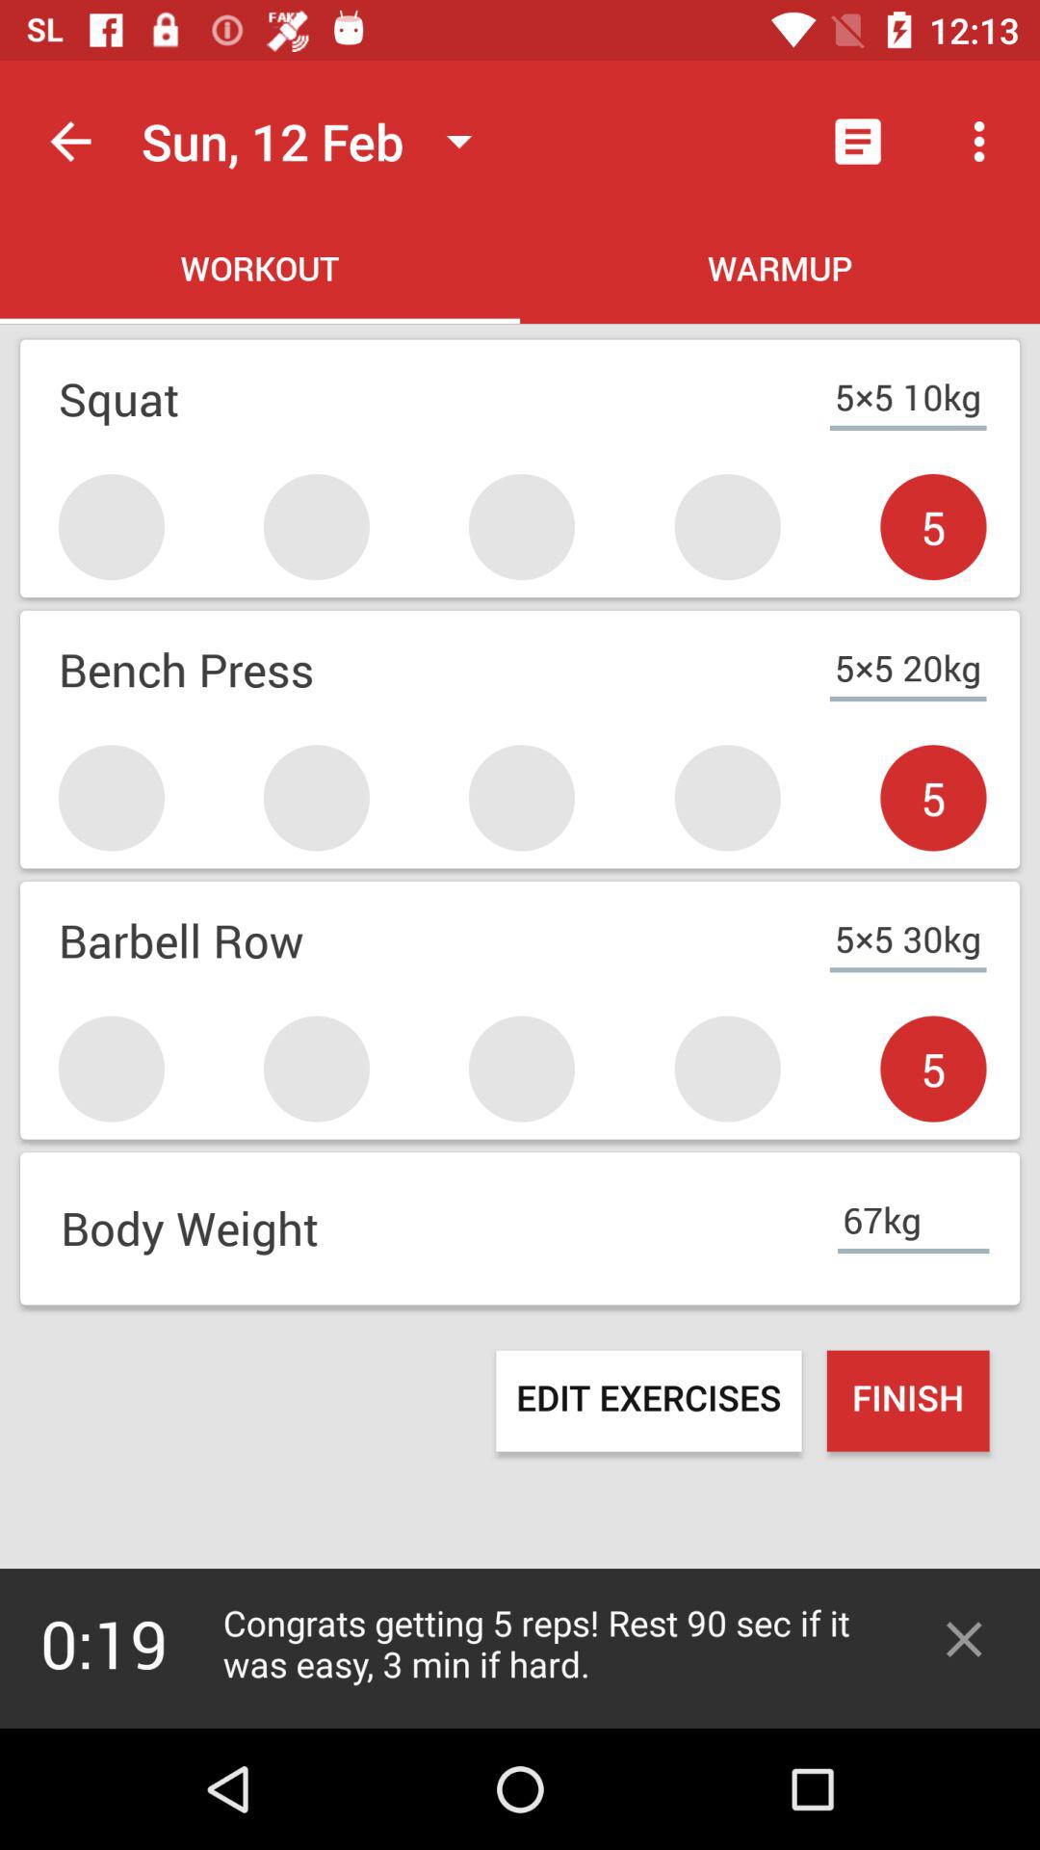 Image resolution: width=1040 pixels, height=1850 pixels. What do you see at coordinates (964, 1640) in the screenshot?
I see `exit message` at bounding box center [964, 1640].